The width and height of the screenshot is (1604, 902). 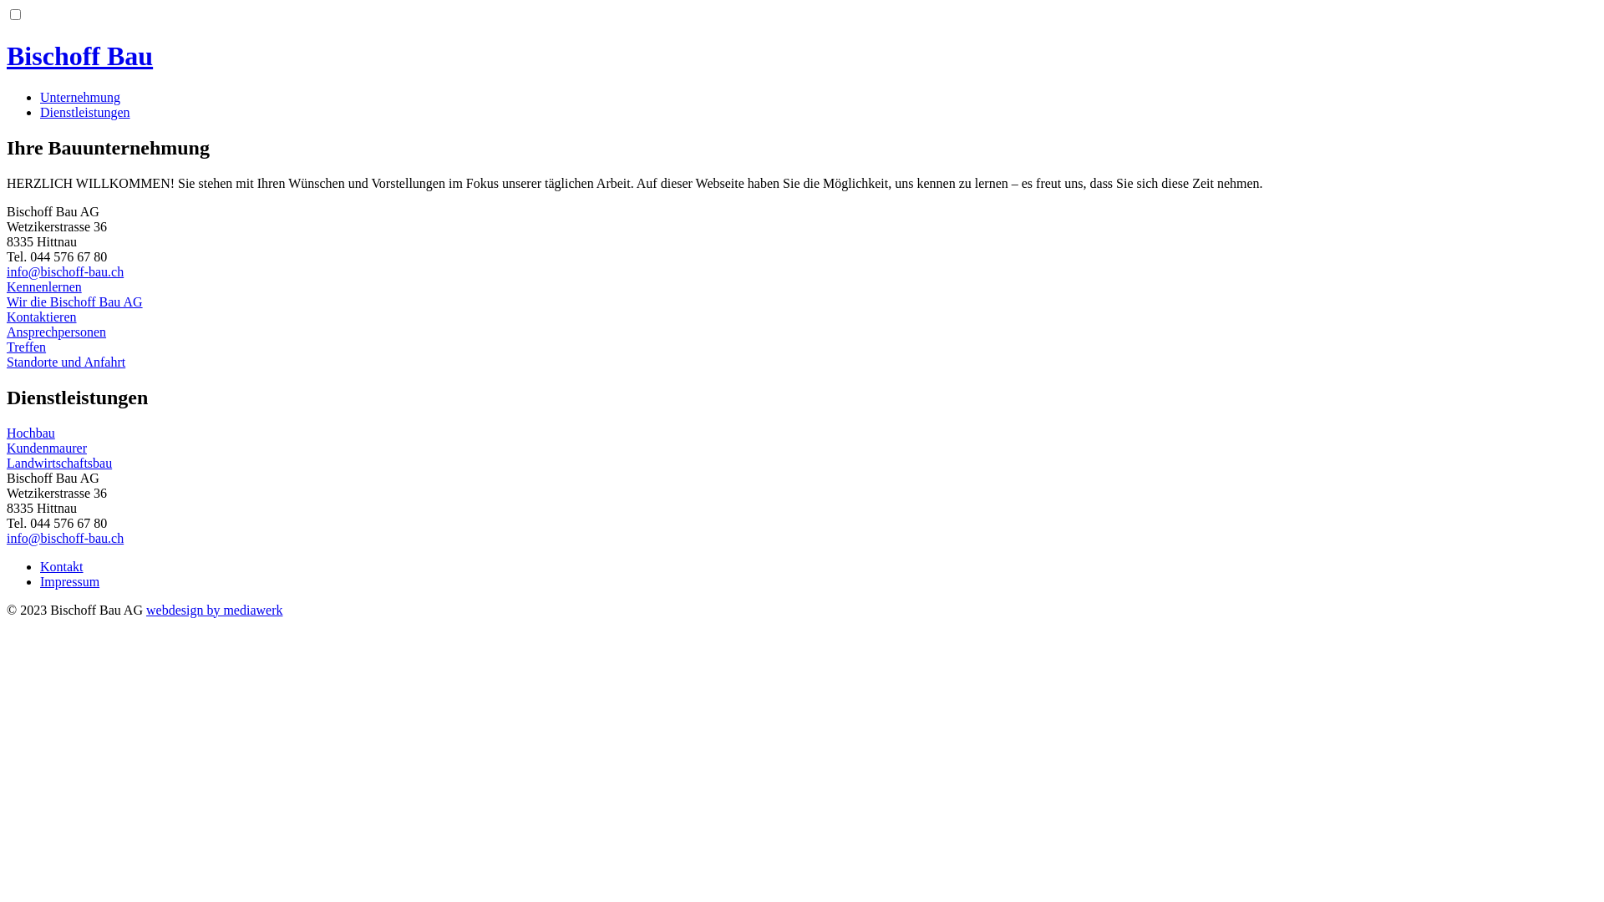 What do you see at coordinates (85, 112) in the screenshot?
I see `Dienstleistungen` at bounding box center [85, 112].